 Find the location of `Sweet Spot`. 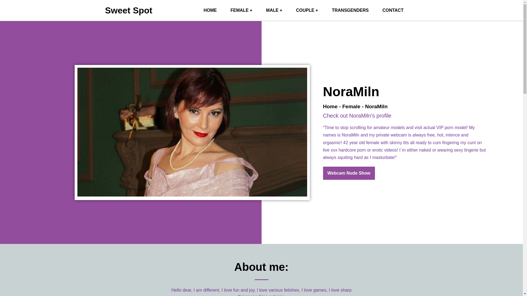

Sweet Spot is located at coordinates (210, 10).